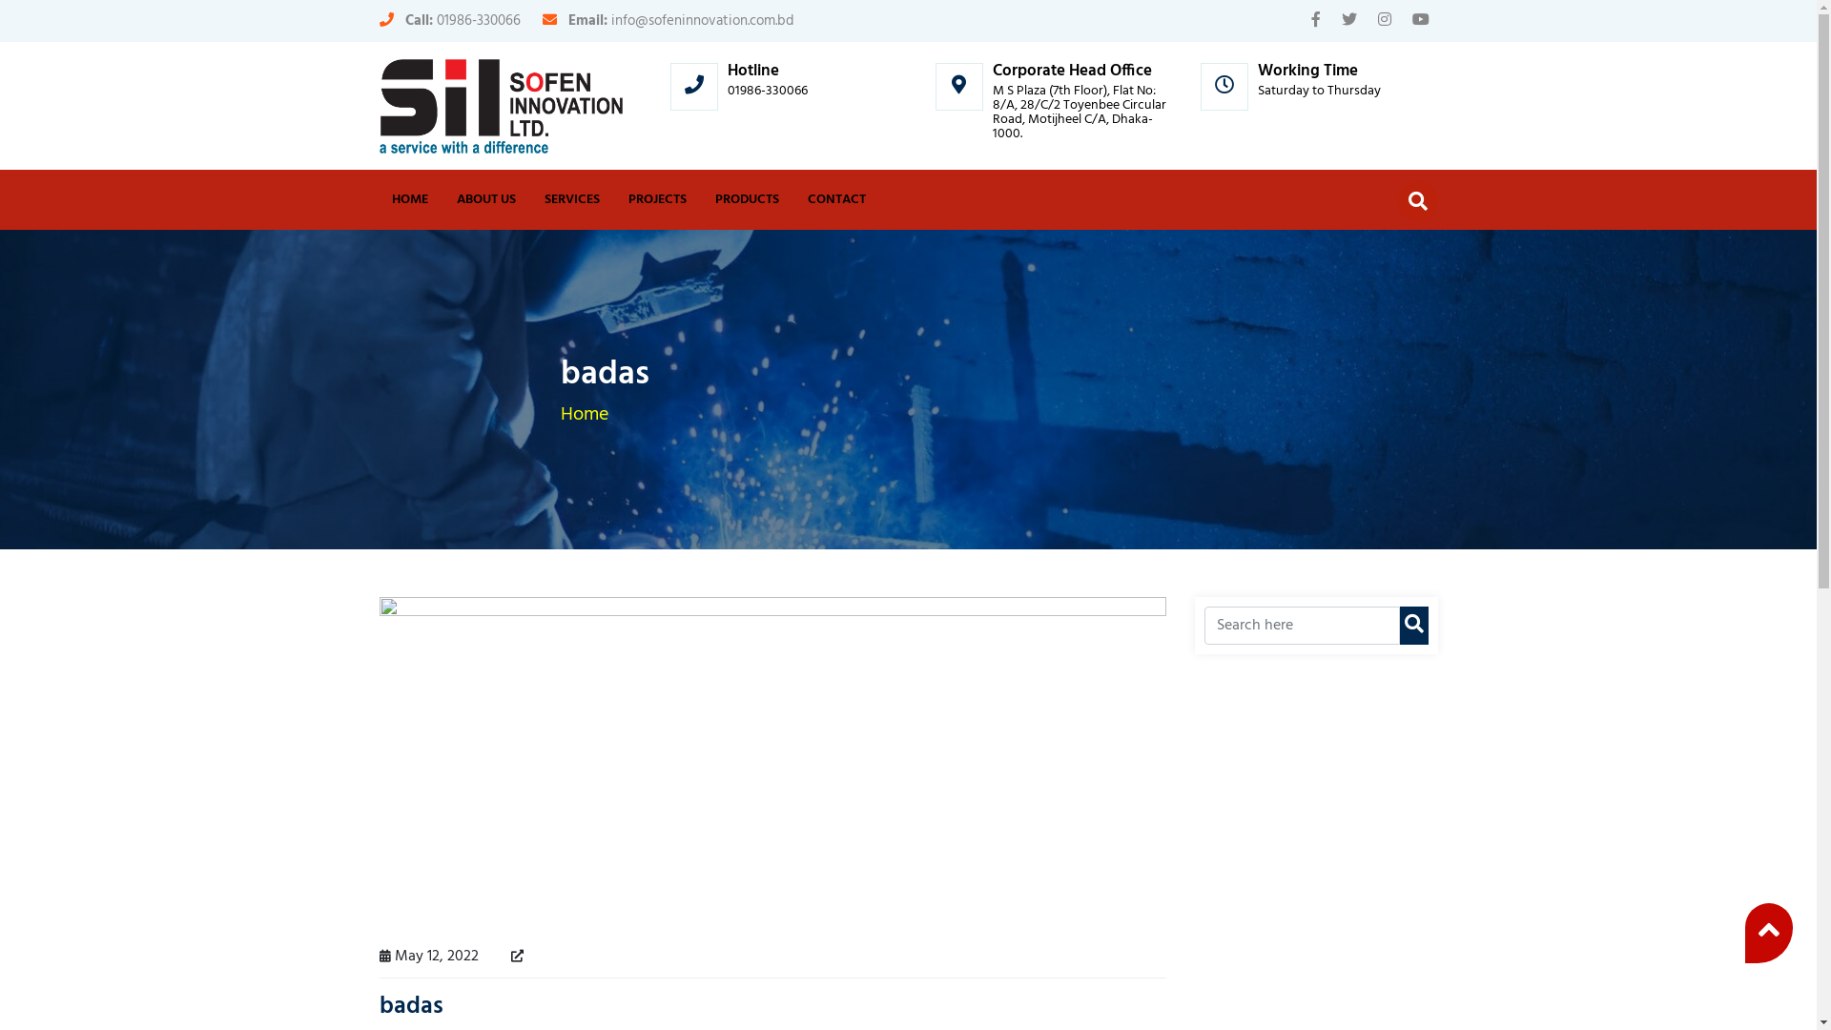 The width and height of the screenshot is (1831, 1030). Describe the element at coordinates (1384, 21) in the screenshot. I see `instagram` at that location.